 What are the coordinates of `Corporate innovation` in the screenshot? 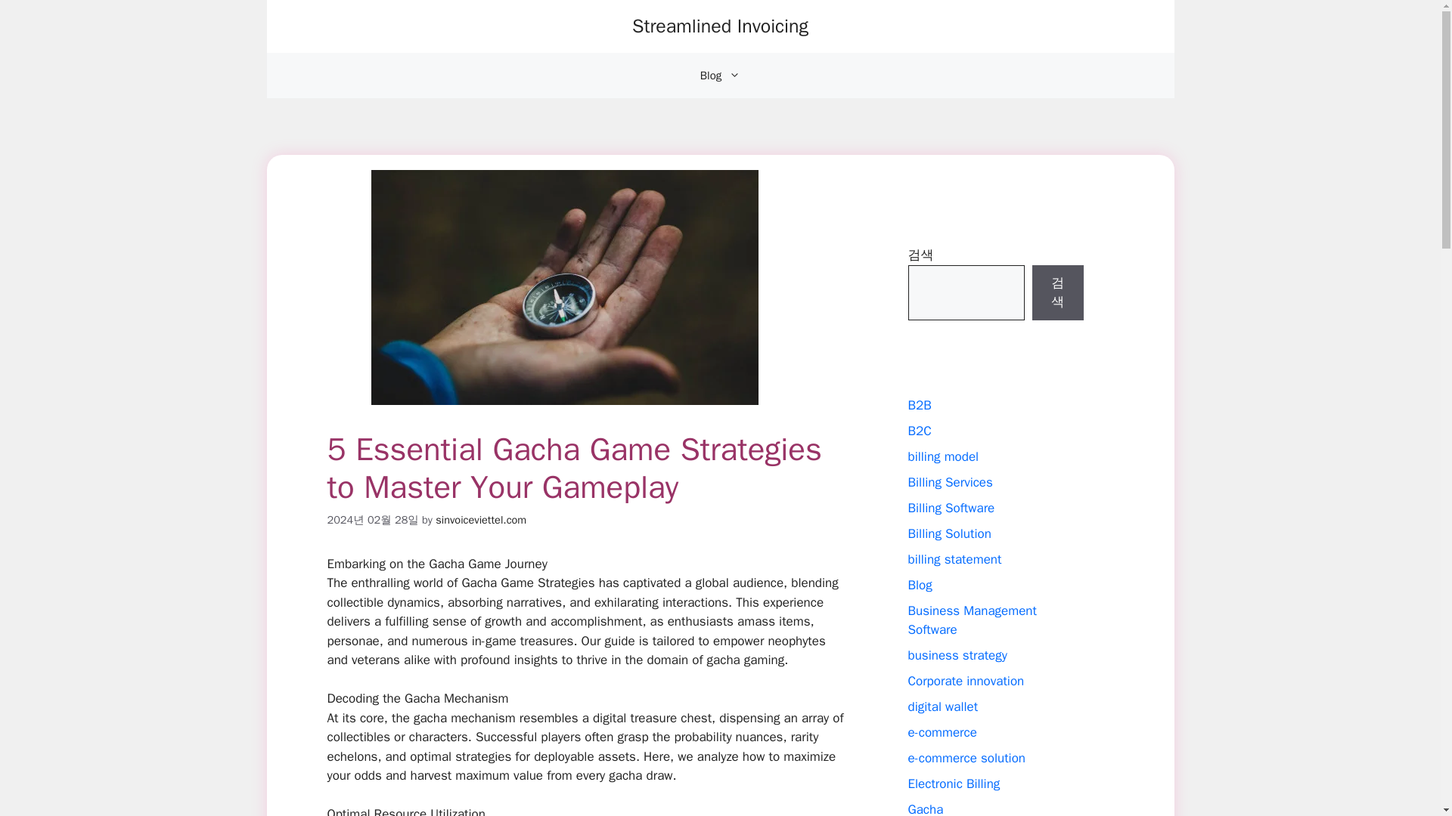 It's located at (965, 681).